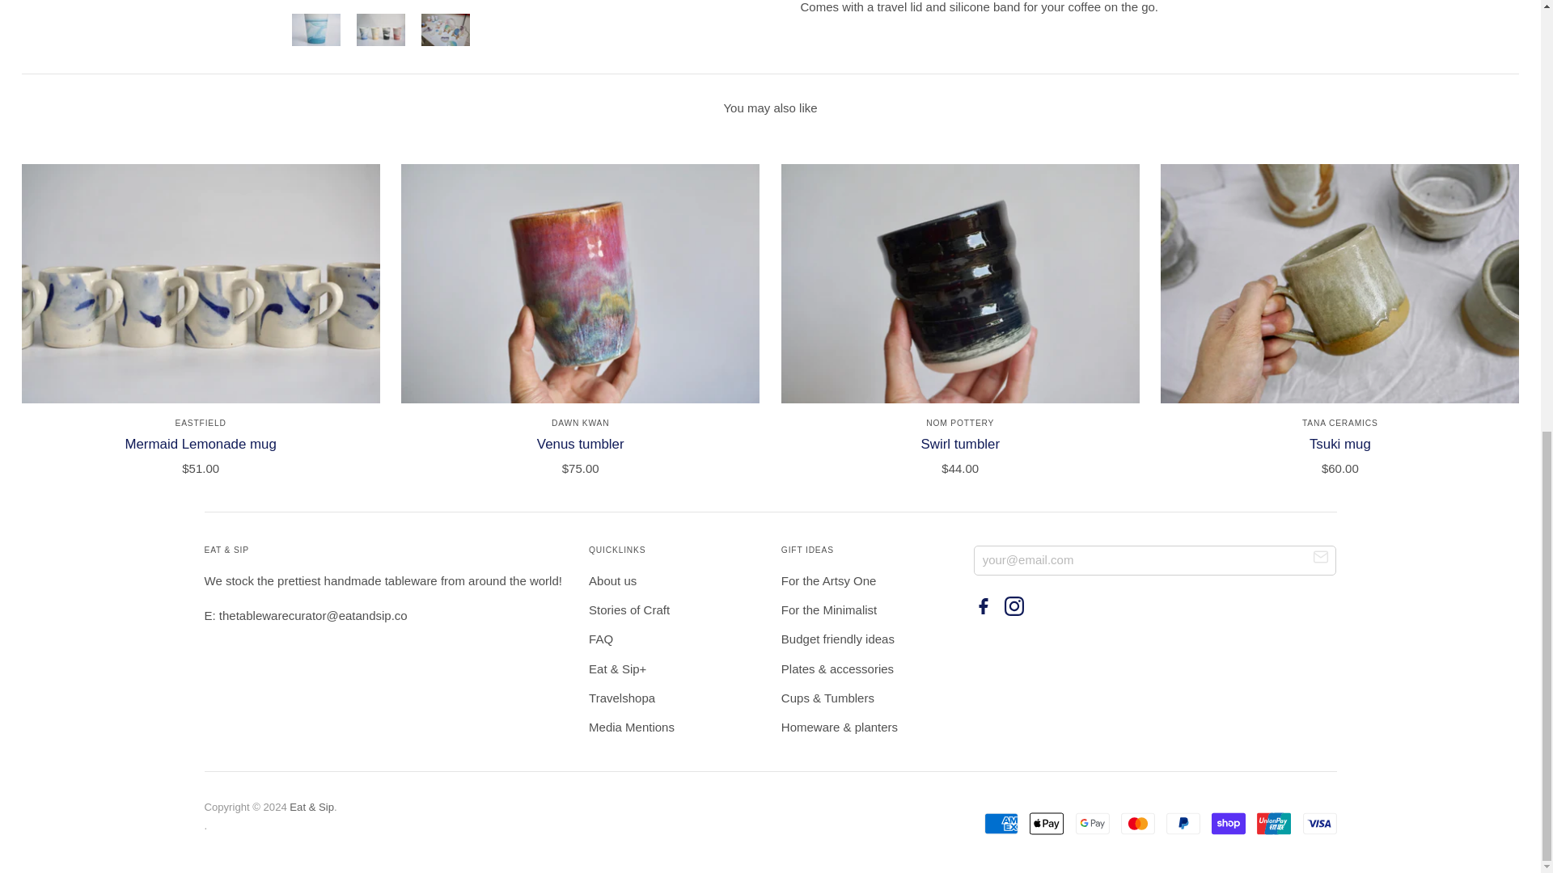  Describe the element at coordinates (1138, 823) in the screenshot. I see `Mastercard` at that location.